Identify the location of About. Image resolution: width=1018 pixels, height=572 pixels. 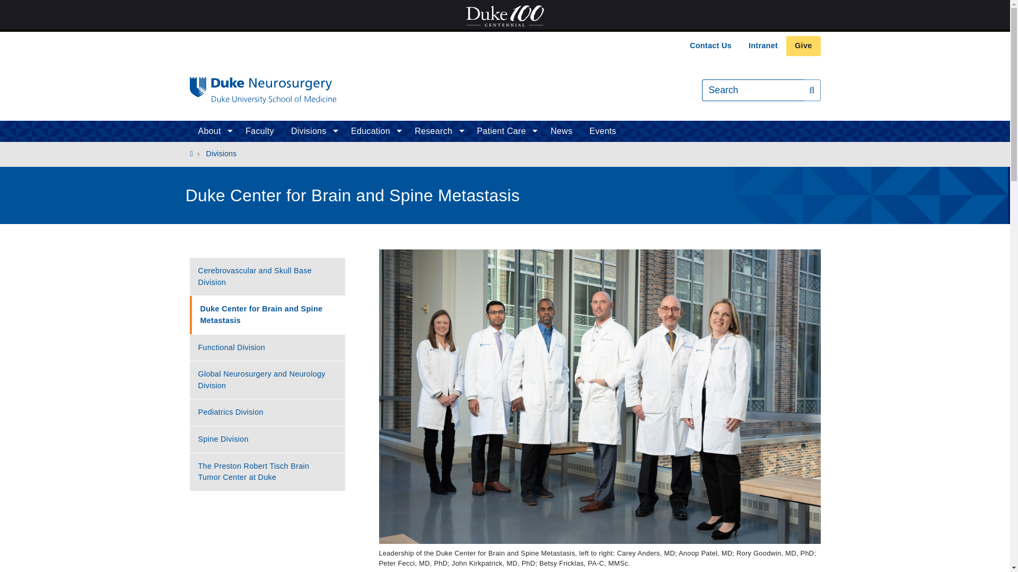
(213, 131).